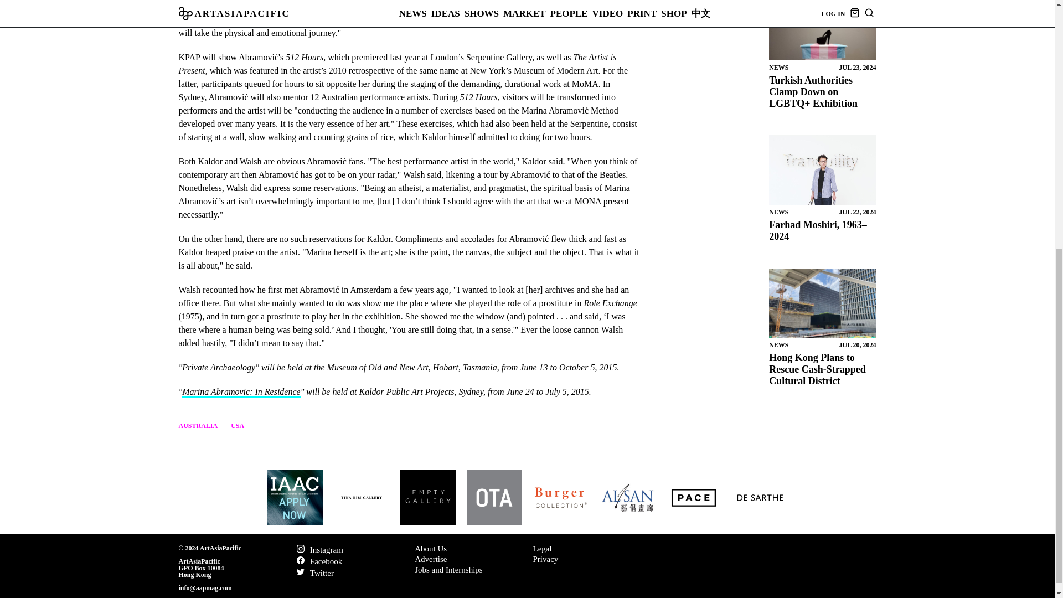  Describe the element at coordinates (198, 426) in the screenshot. I see `AUSTRALIA` at that location.